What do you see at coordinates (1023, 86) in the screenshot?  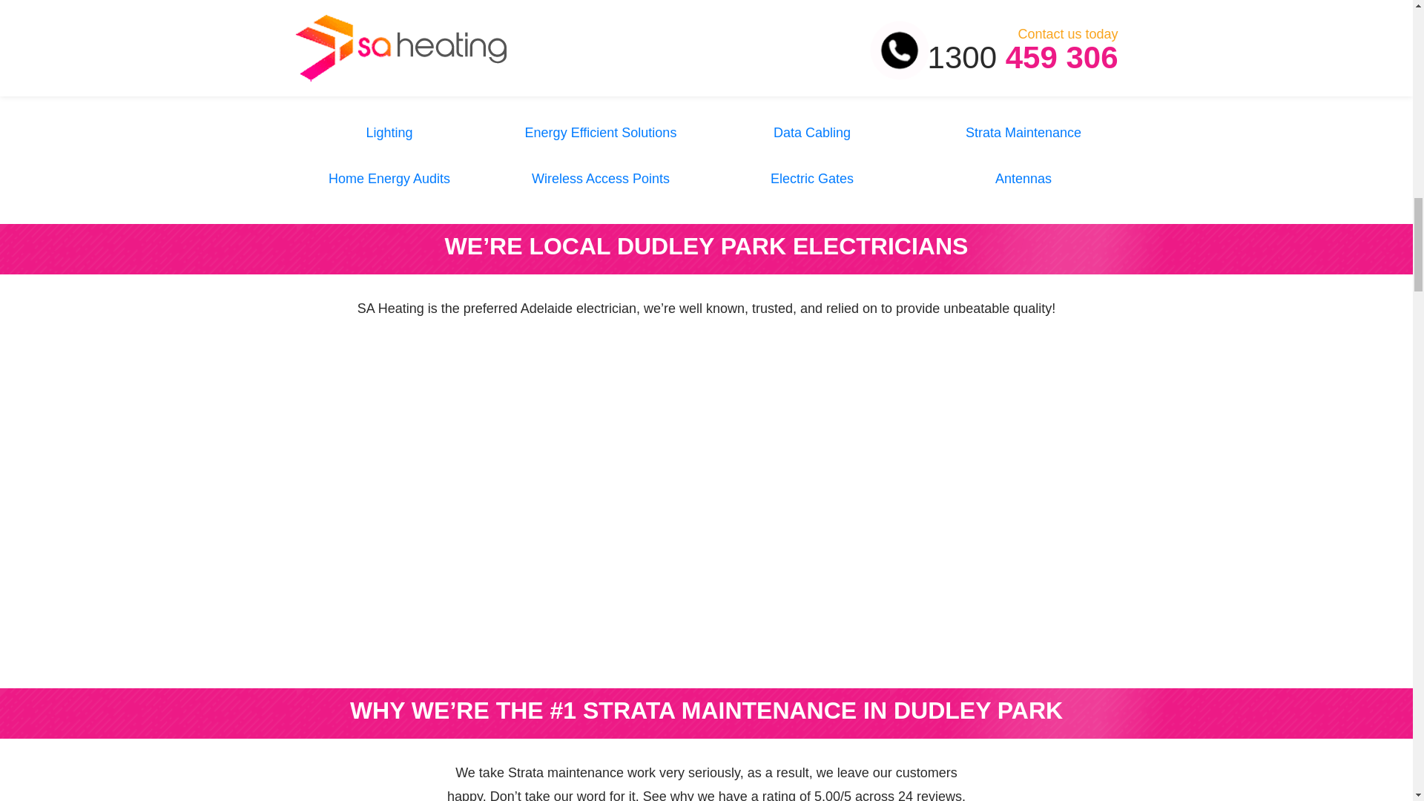 I see `Oven Stove and Cook-tops` at bounding box center [1023, 86].